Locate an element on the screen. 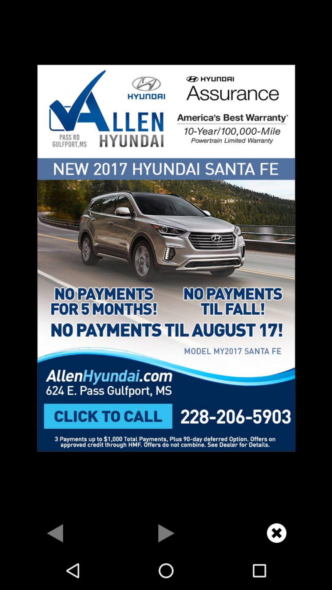  close advertisement is located at coordinates (277, 533).